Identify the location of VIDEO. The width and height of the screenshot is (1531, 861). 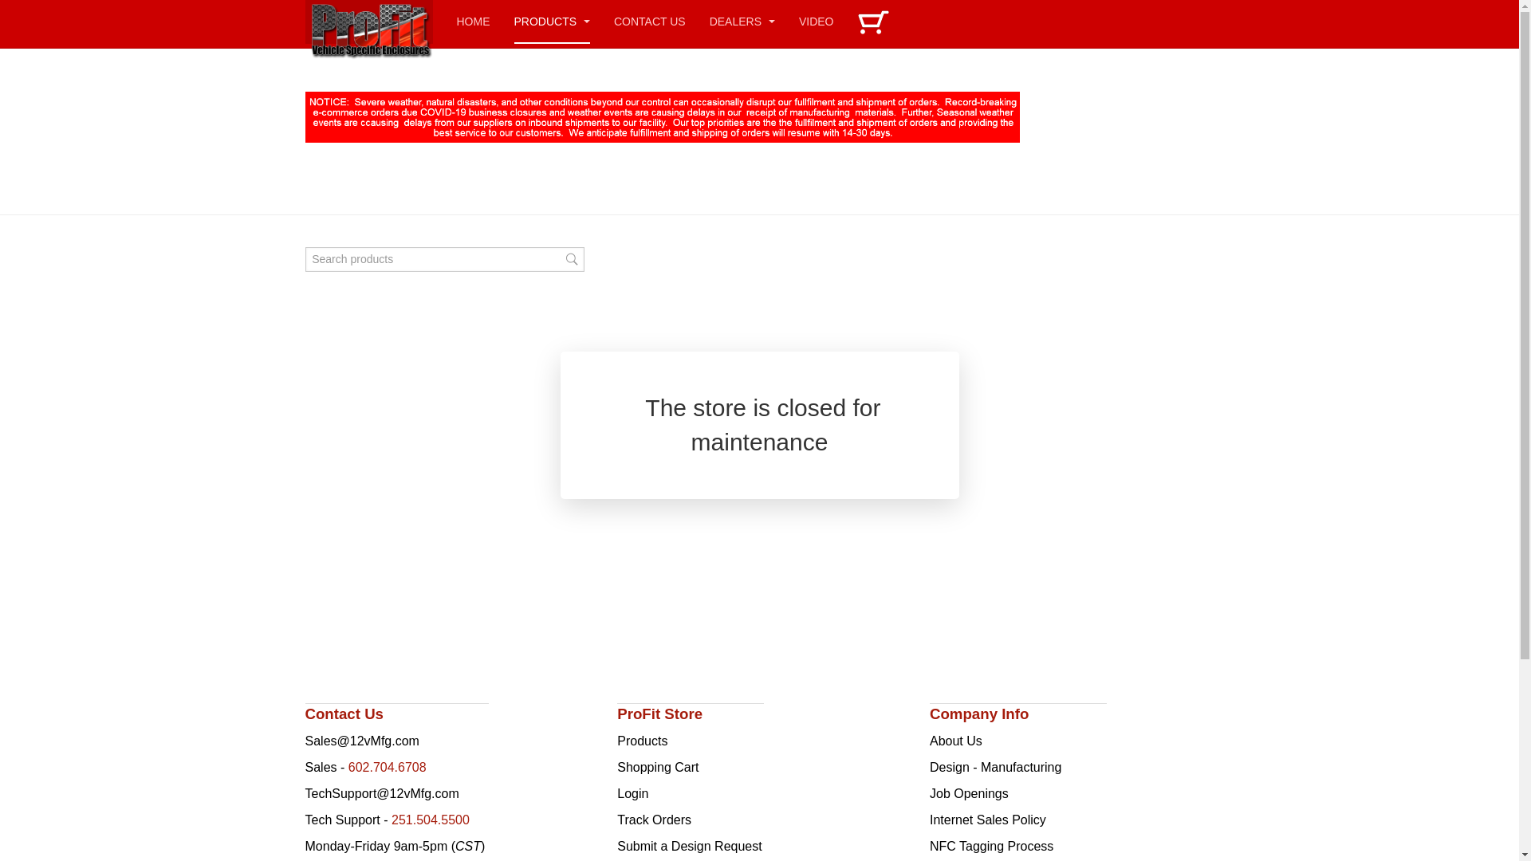
(817, 22).